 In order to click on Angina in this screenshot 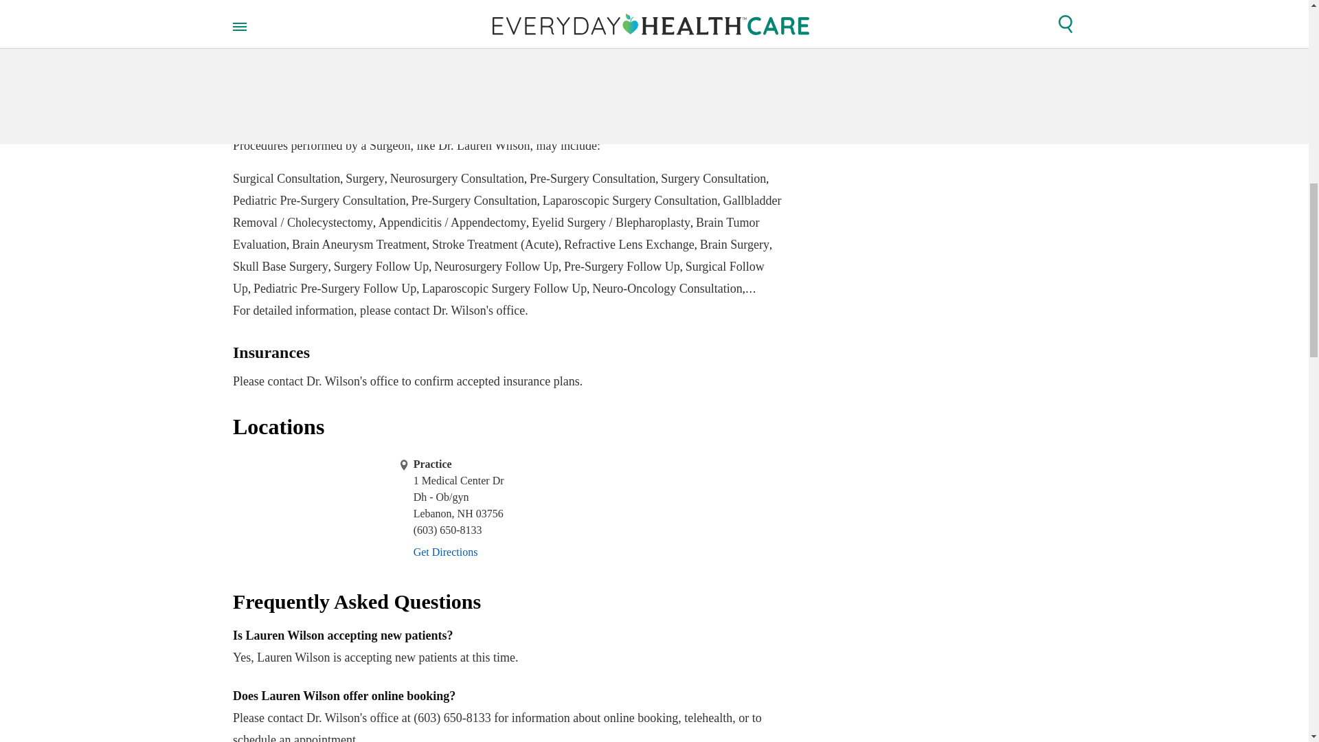, I will do `click(308, 52)`.